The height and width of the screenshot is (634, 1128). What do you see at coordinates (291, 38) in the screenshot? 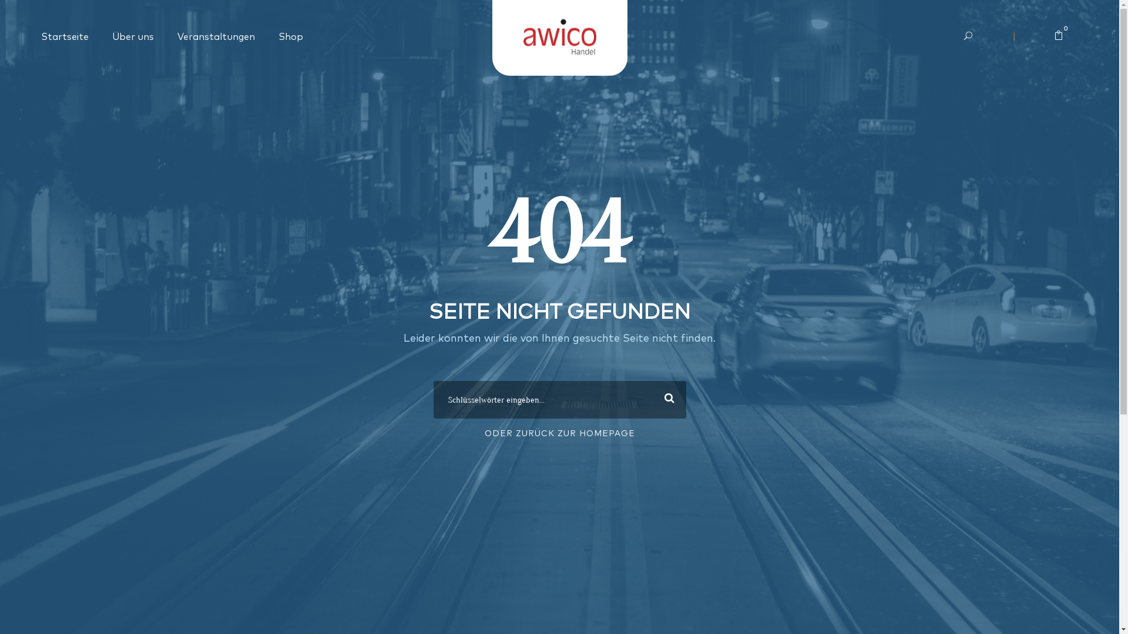
I see `Shop` at bounding box center [291, 38].